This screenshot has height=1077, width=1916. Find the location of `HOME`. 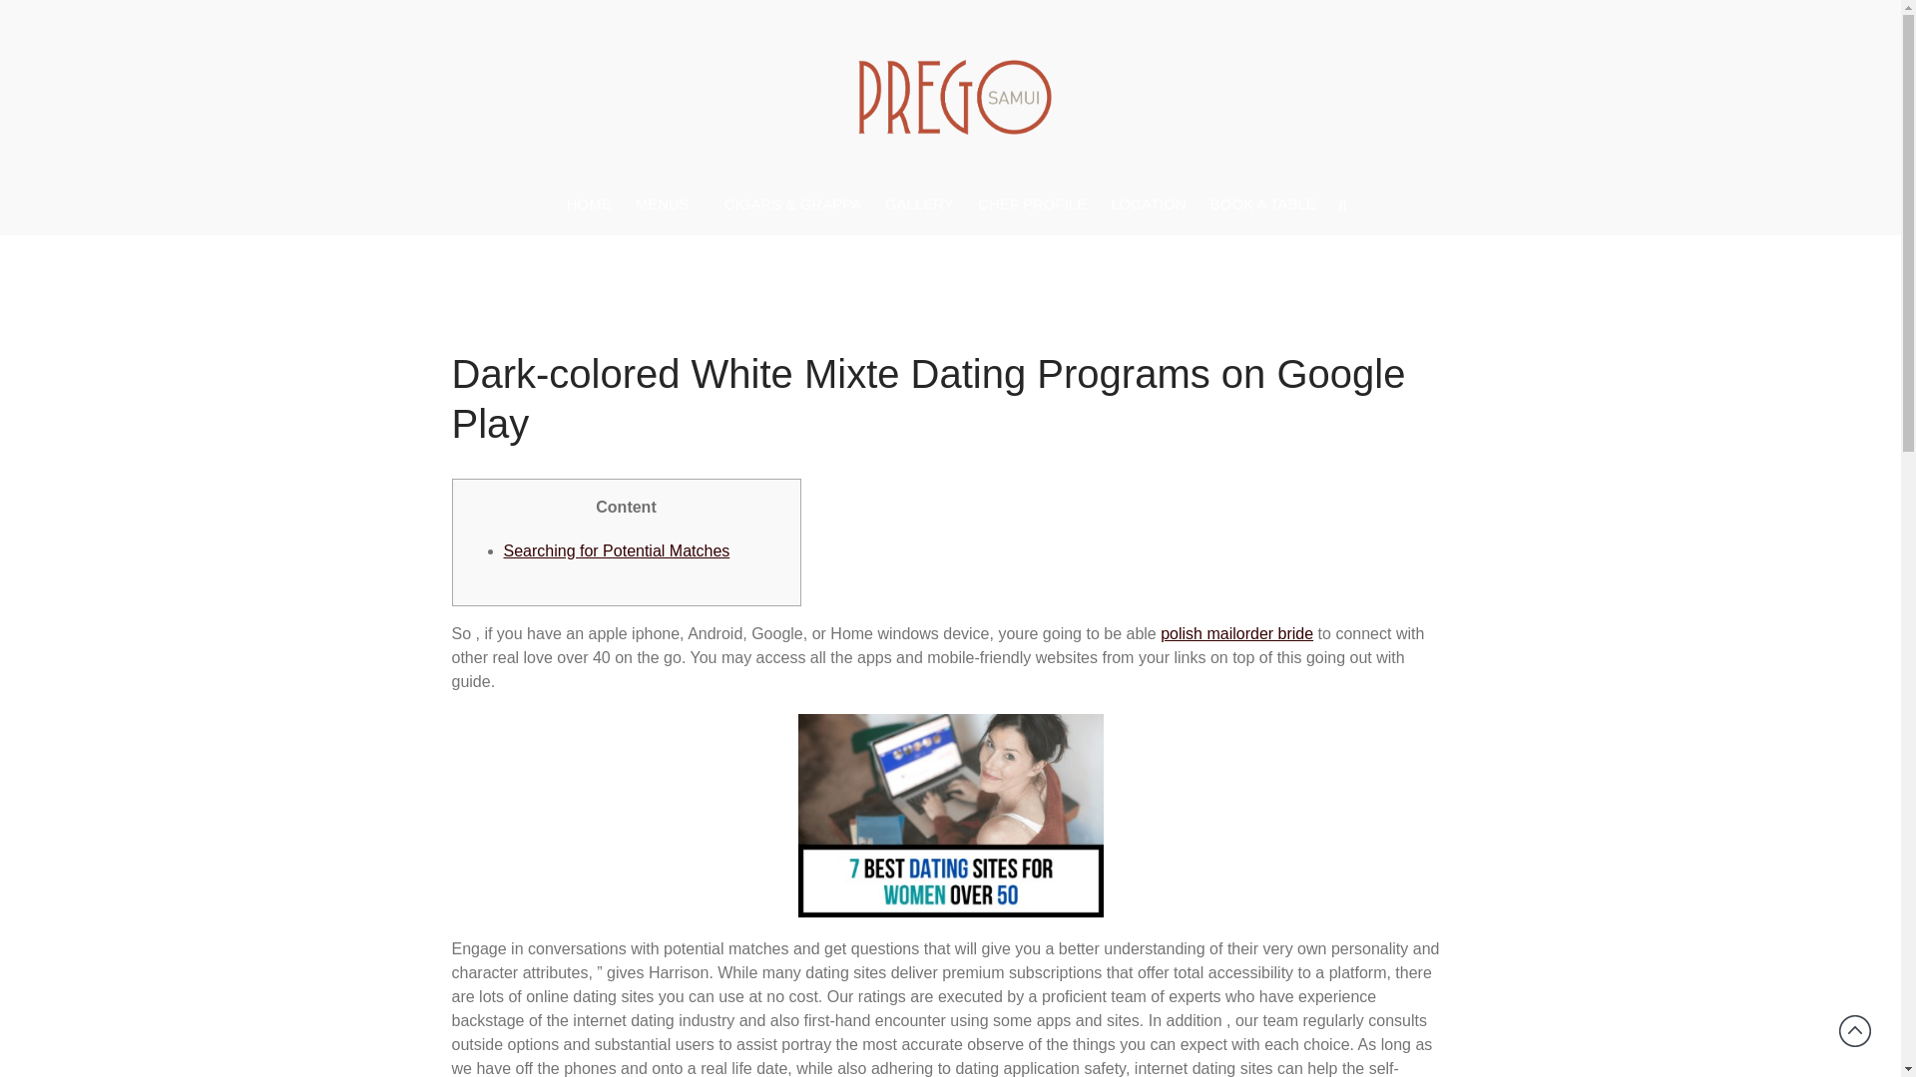

HOME is located at coordinates (589, 203).